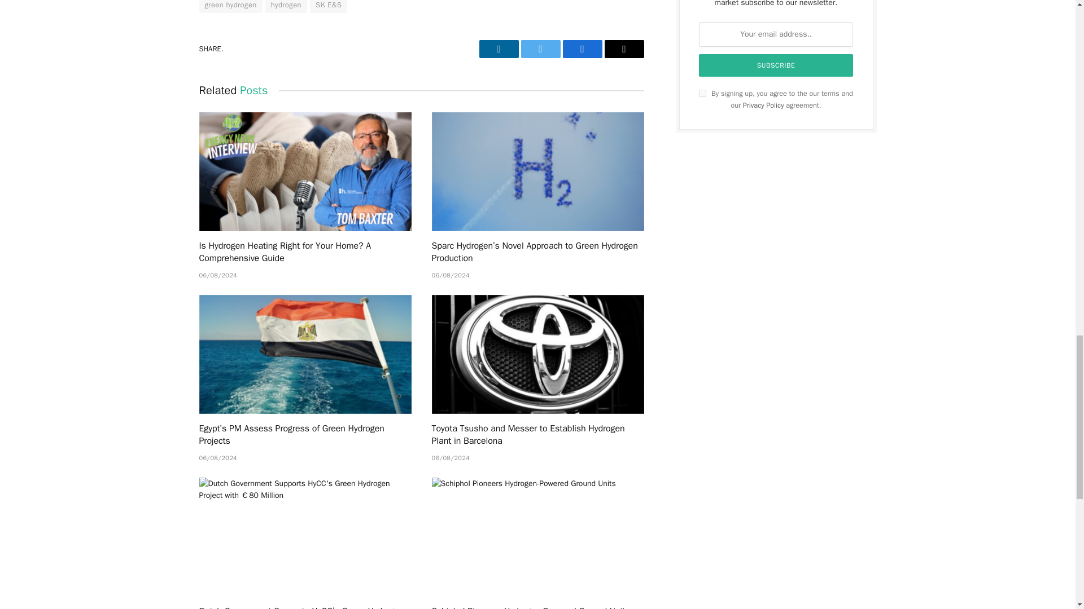 This screenshot has width=1084, height=609. What do you see at coordinates (776, 65) in the screenshot?
I see `Subscribe` at bounding box center [776, 65].